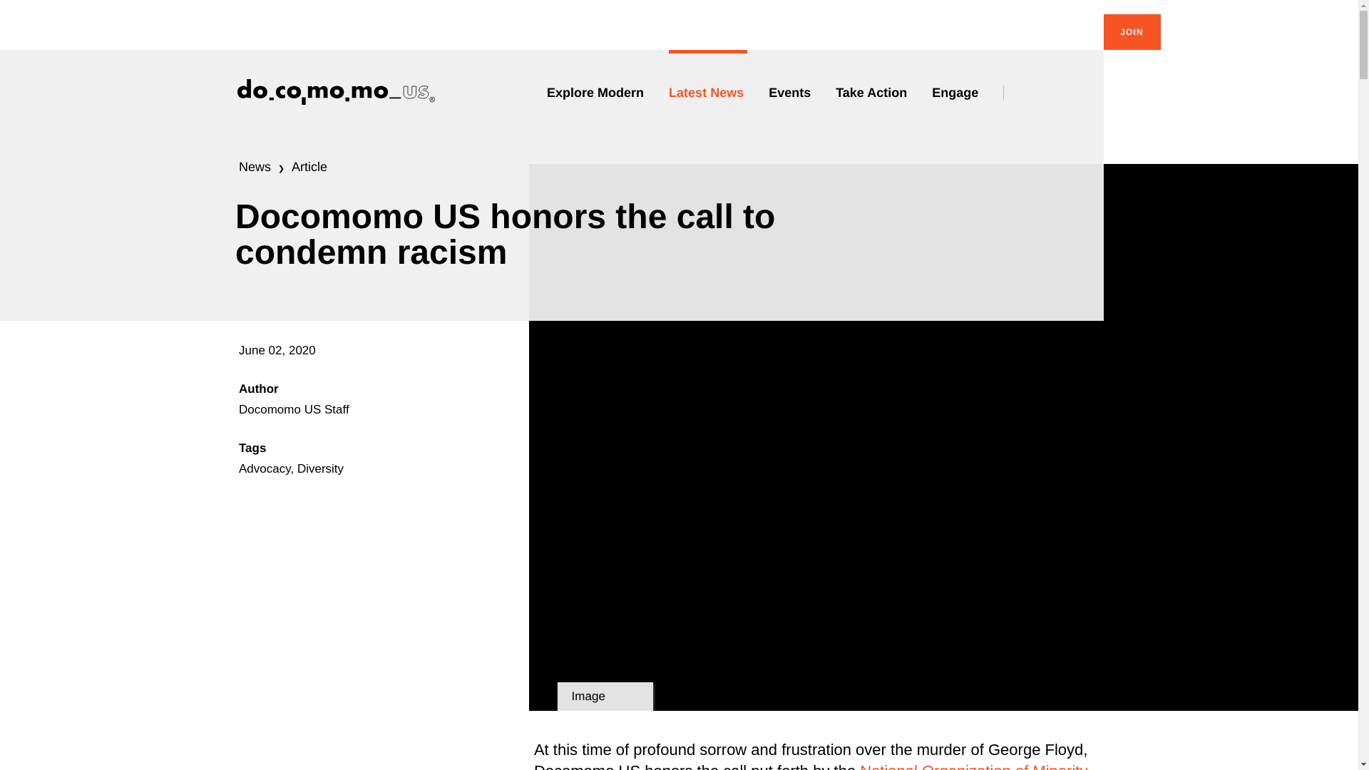 The height and width of the screenshot is (770, 1369). Describe the element at coordinates (791, 93) in the screenshot. I see `Events` at that location.